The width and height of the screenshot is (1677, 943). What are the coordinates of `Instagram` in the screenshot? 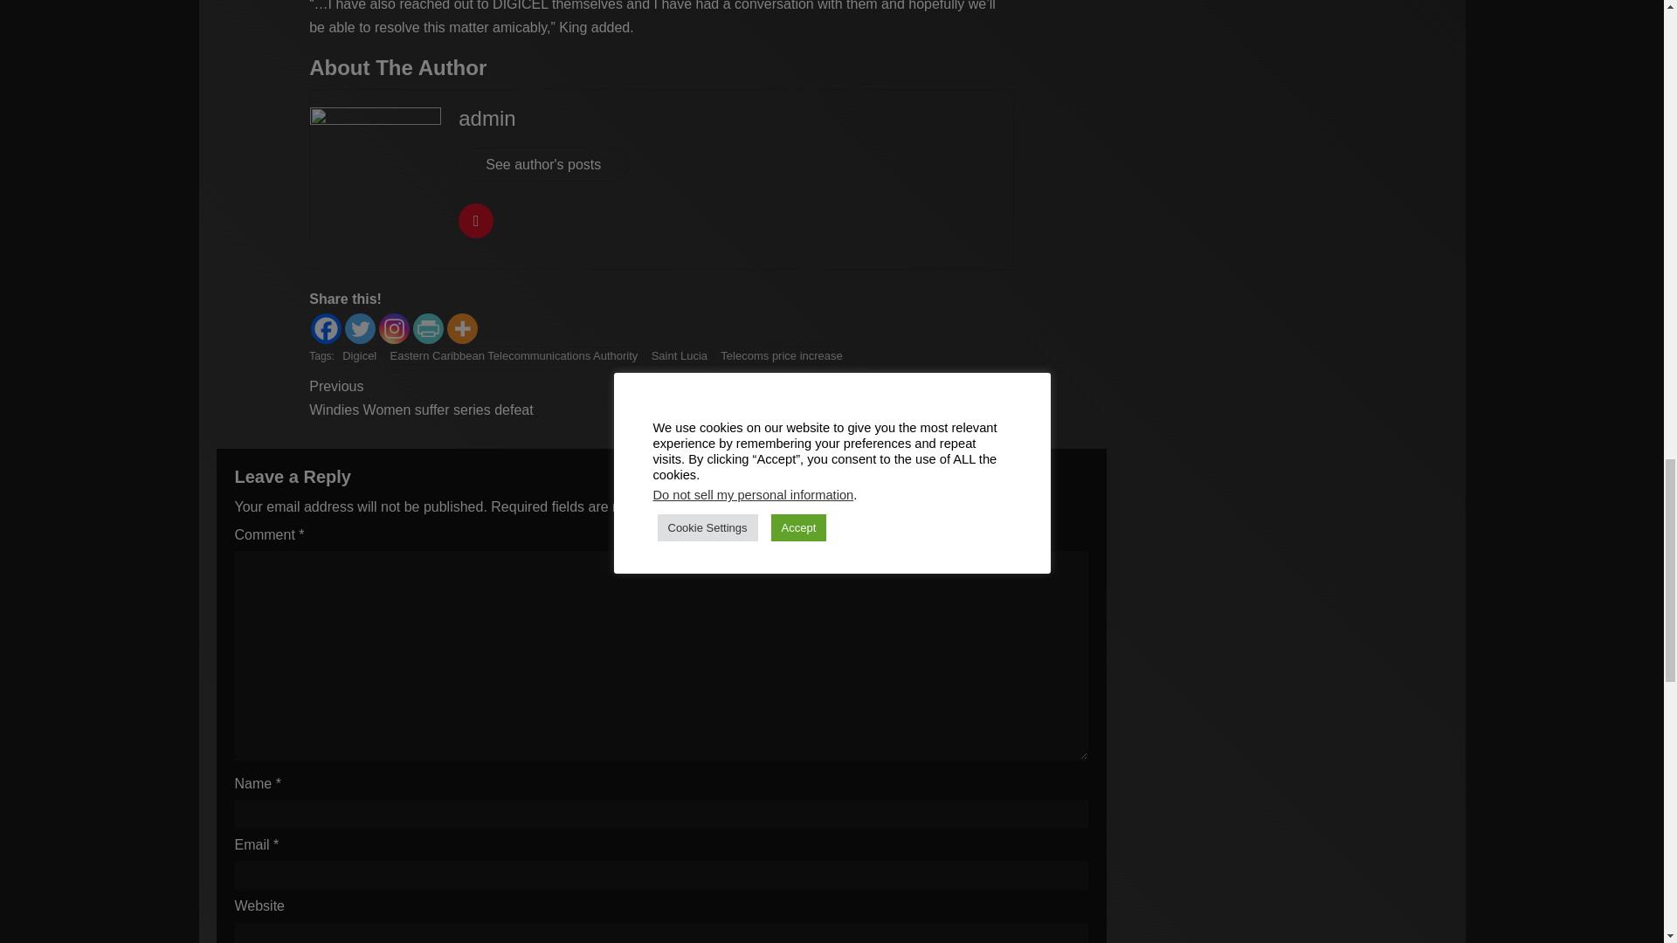 It's located at (393, 328).